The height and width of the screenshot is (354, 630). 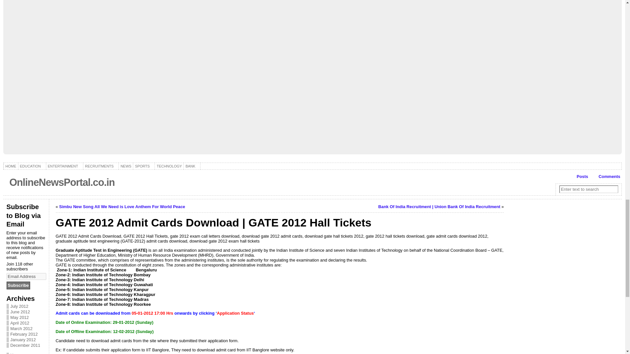 What do you see at coordinates (22, 328) in the screenshot?
I see `March 2012` at bounding box center [22, 328].